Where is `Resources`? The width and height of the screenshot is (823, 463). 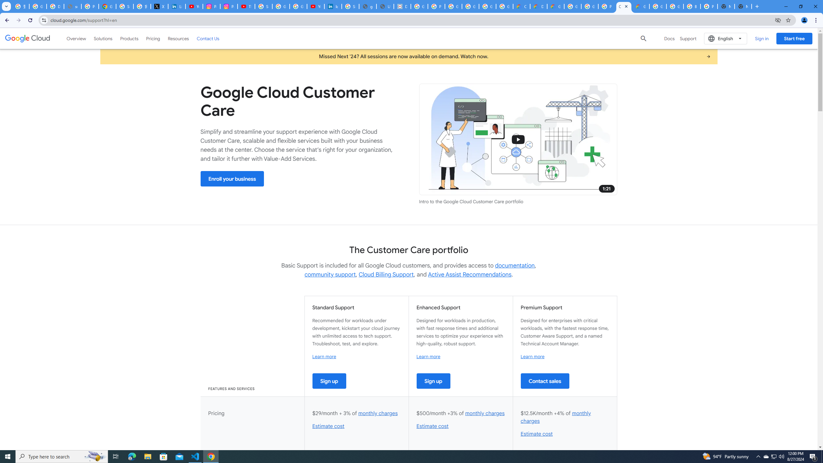 Resources is located at coordinates (178, 38).